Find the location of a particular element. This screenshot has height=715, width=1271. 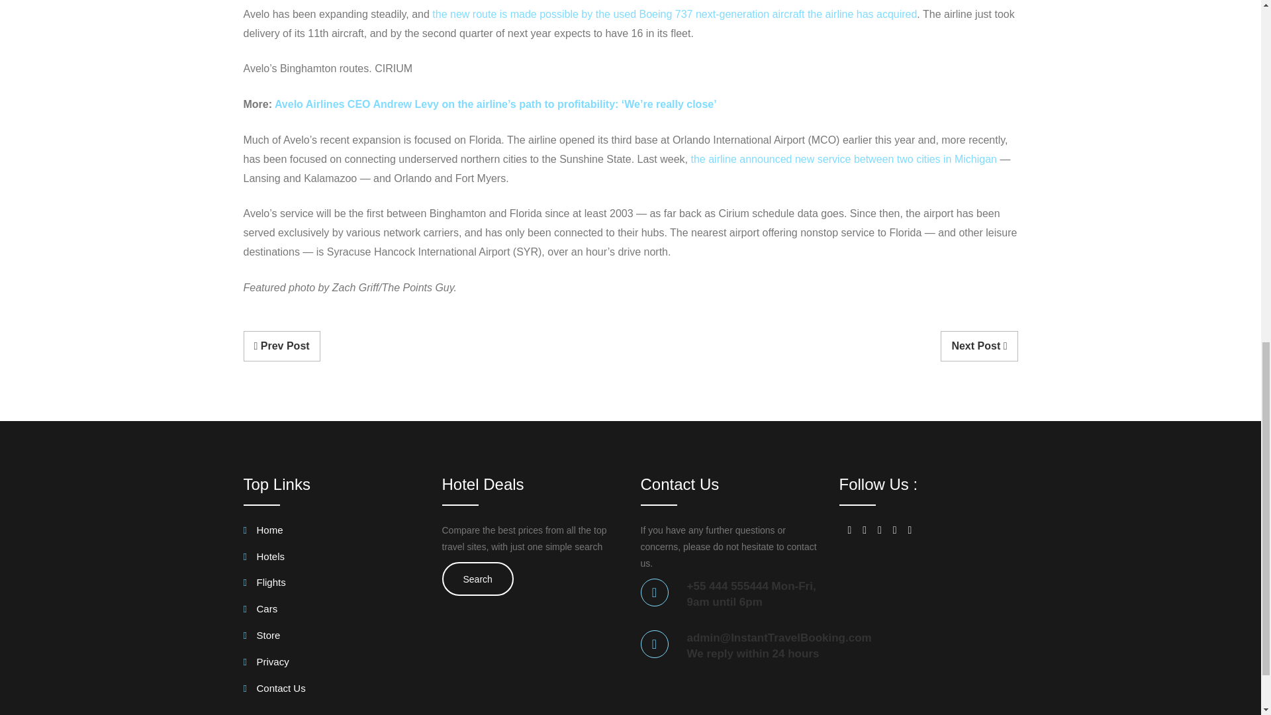

Search is located at coordinates (478, 579).